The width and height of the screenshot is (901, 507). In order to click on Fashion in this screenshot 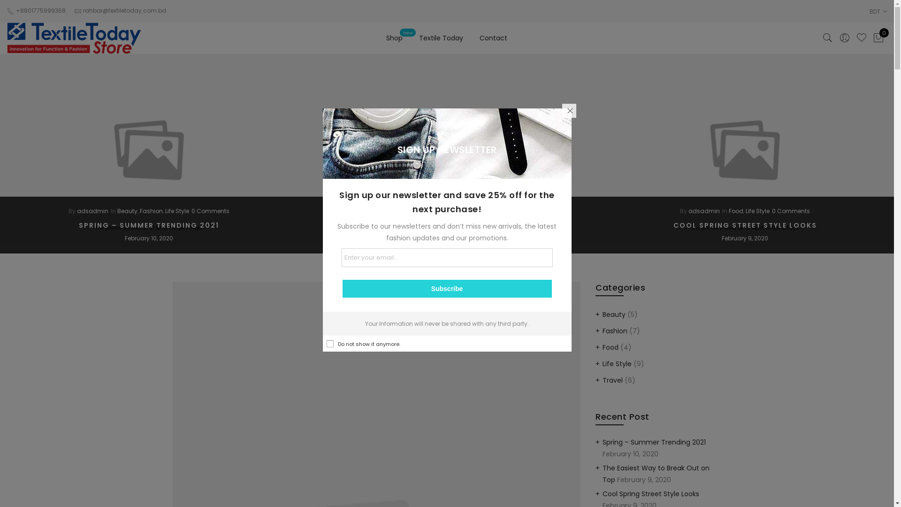, I will do `click(151, 211)`.